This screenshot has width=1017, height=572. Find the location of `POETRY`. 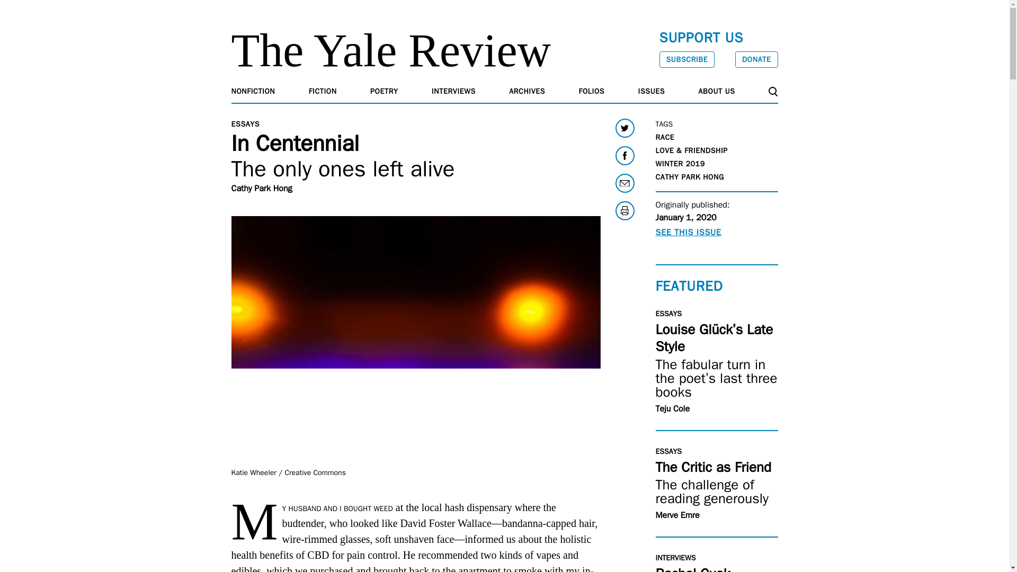

POETRY is located at coordinates (384, 91).